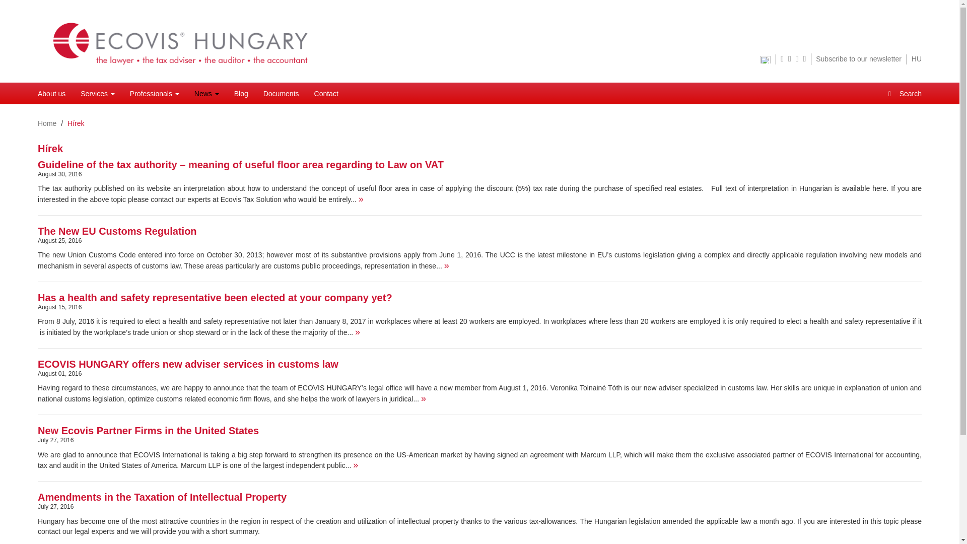 This screenshot has height=544, width=967. Describe the element at coordinates (206, 94) in the screenshot. I see `News` at that location.